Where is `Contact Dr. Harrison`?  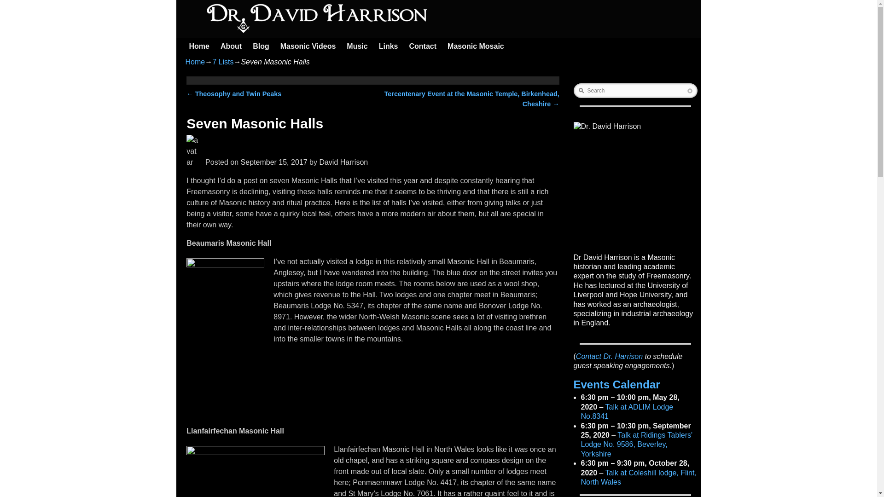
Contact Dr. Harrison is located at coordinates (609, 356).